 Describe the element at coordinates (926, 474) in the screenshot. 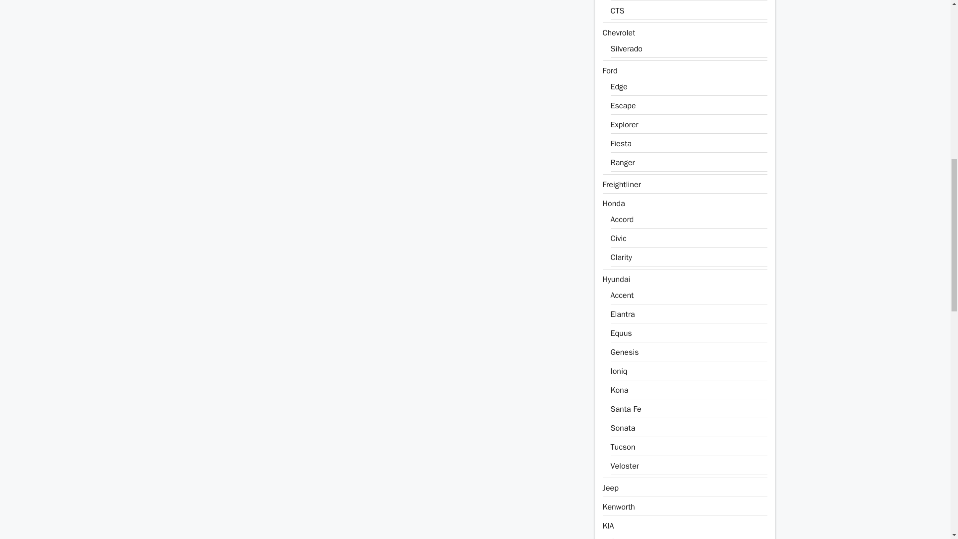

I see `Scroll back to top` at that location.